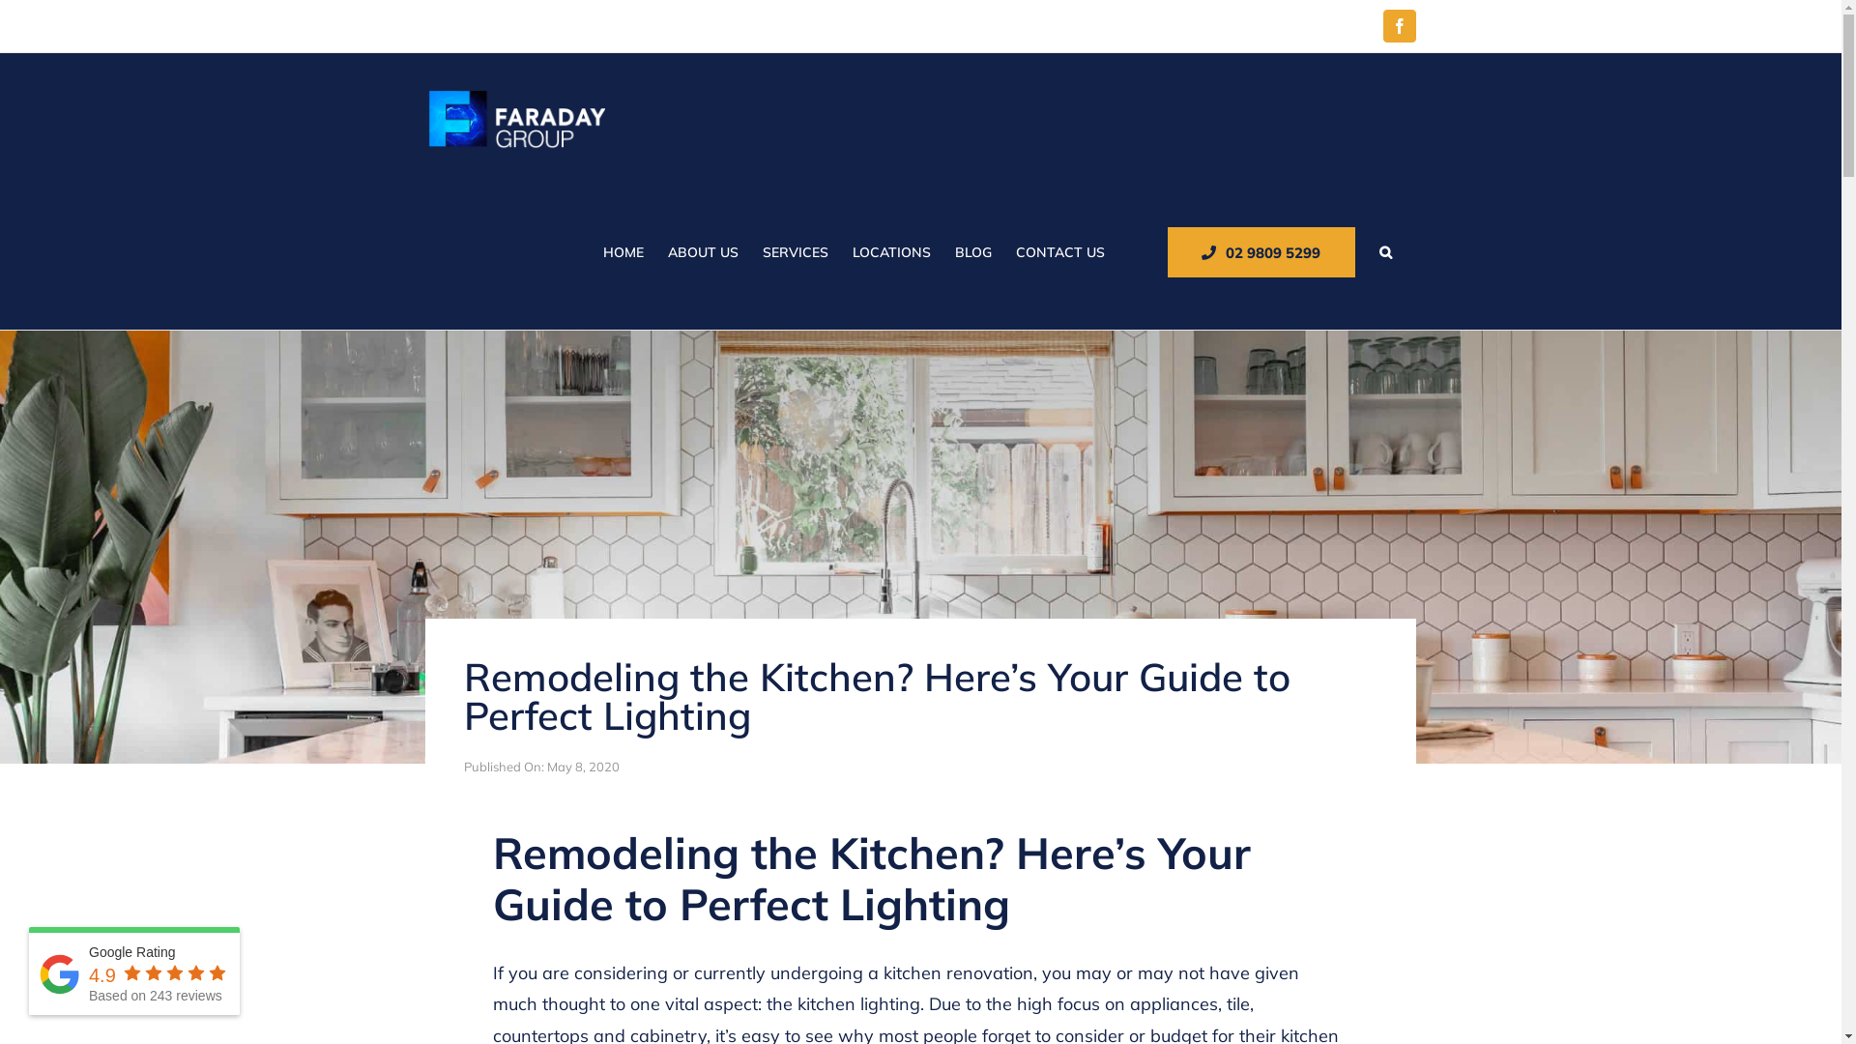 The width and height of the screenshot is (1856, 1044). What do you see at coordinates (1399, 26) in the screenshot?
I see `Facebook` at bounding box center [1399, 26].